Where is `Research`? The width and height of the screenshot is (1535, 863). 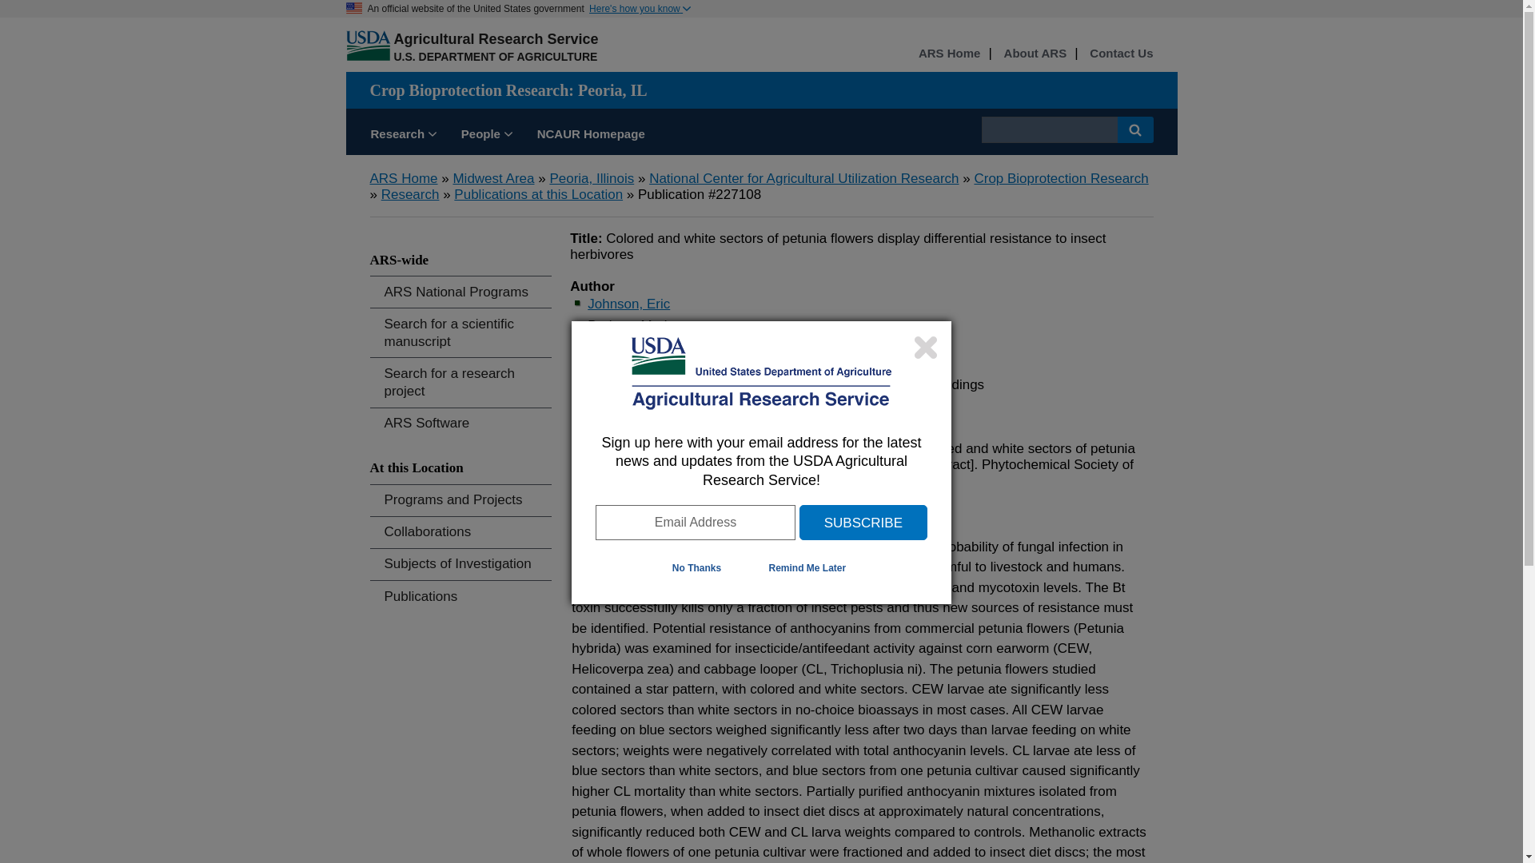 Research is located at coordinates (403, 136).